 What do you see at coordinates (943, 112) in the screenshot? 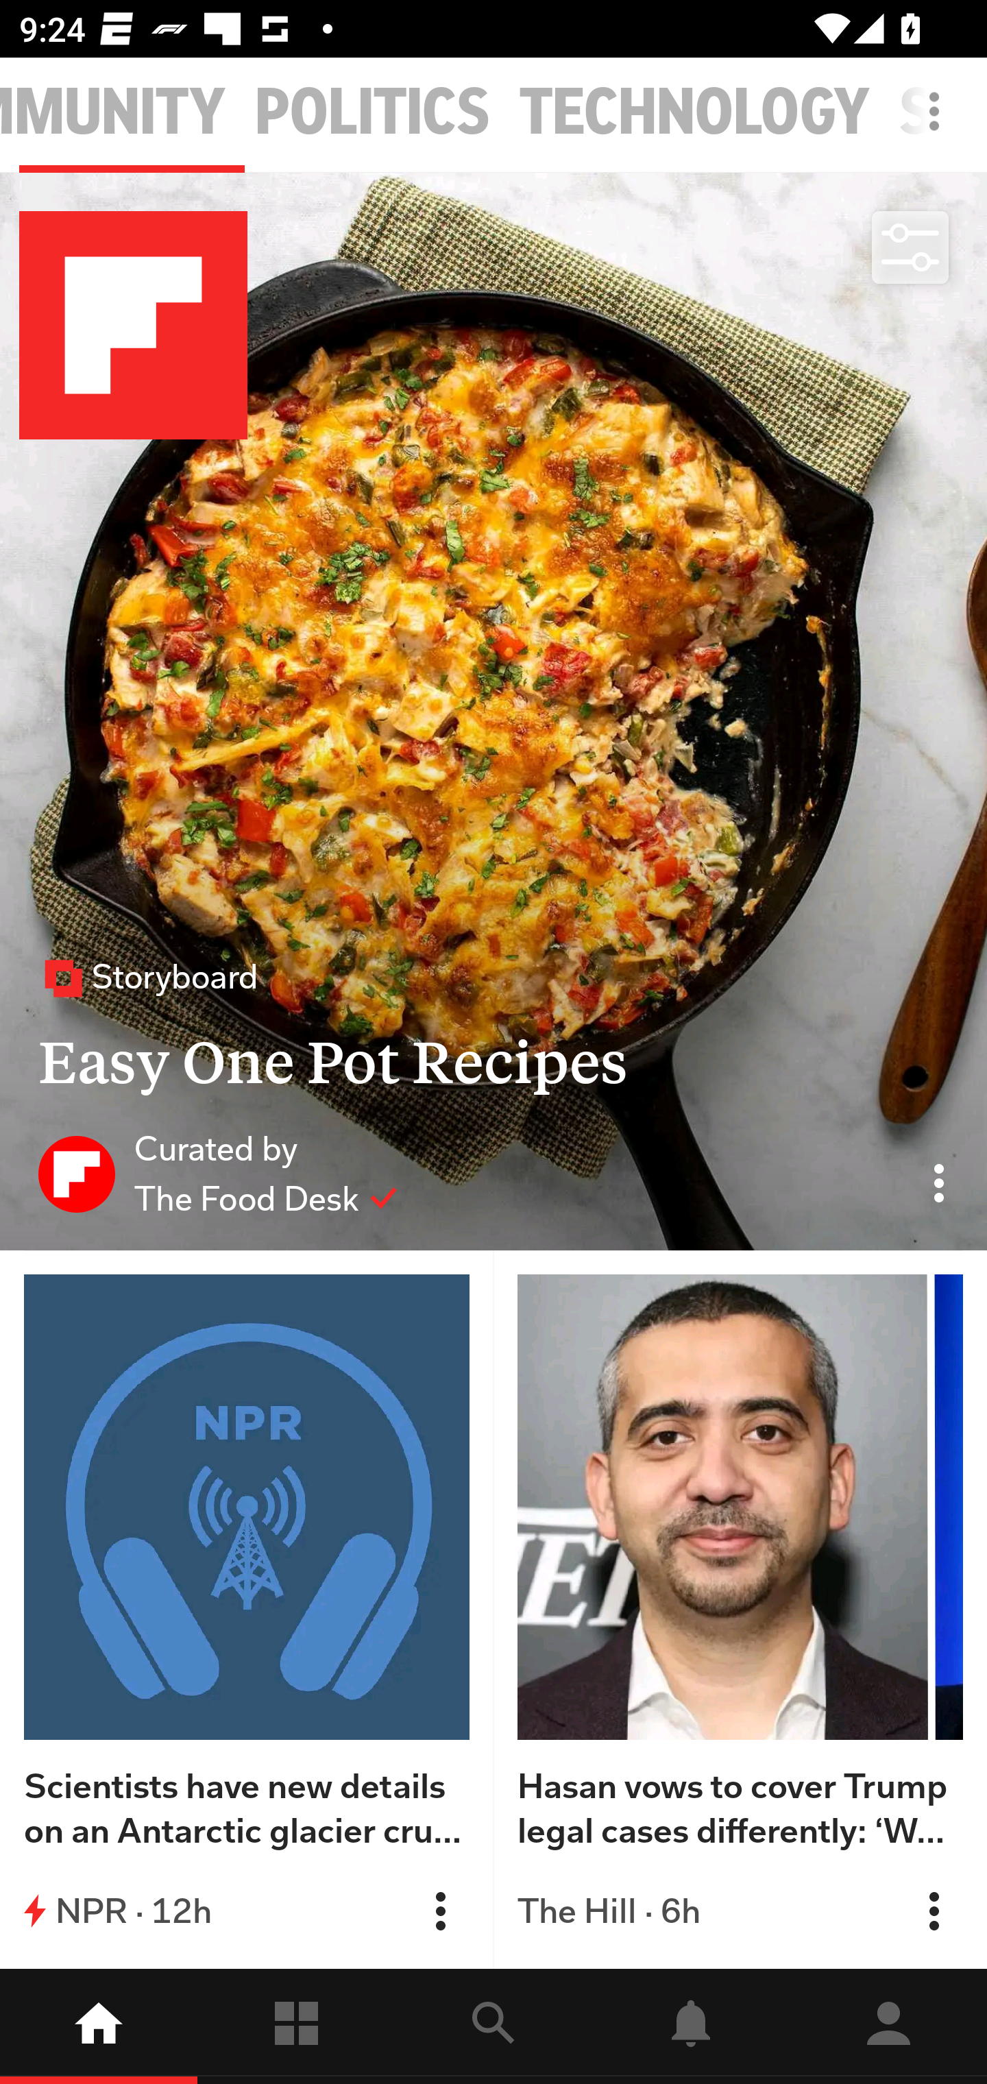
I see `SPORTS` at bounding box center [943, 112].